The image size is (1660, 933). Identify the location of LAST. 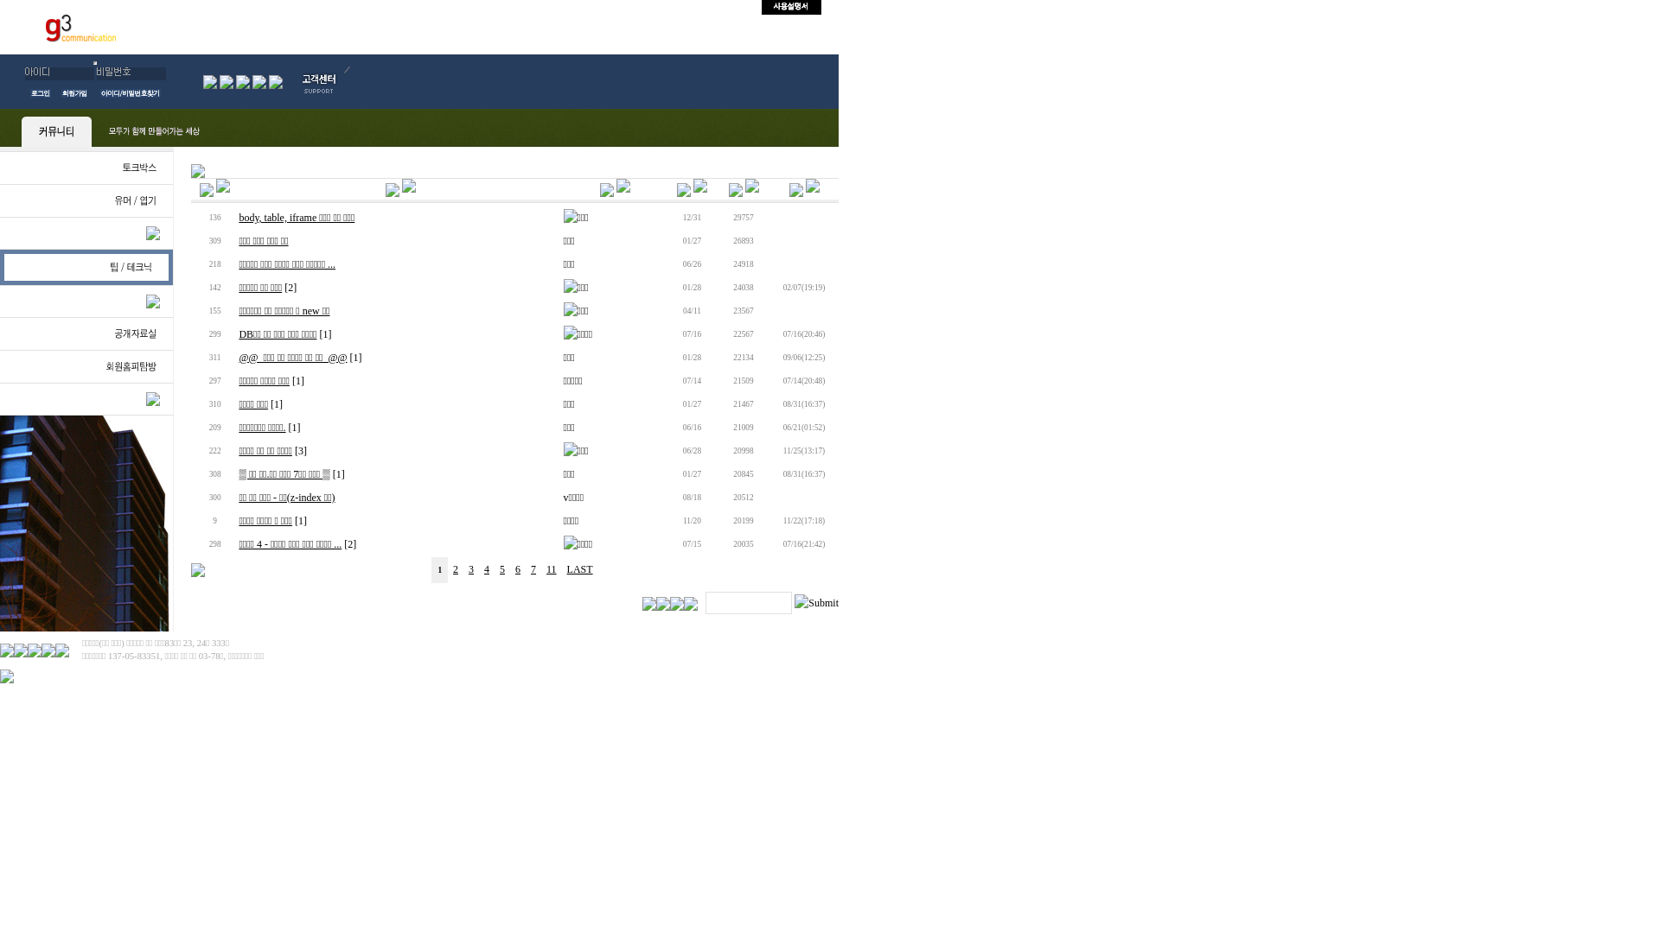
(580, 569).